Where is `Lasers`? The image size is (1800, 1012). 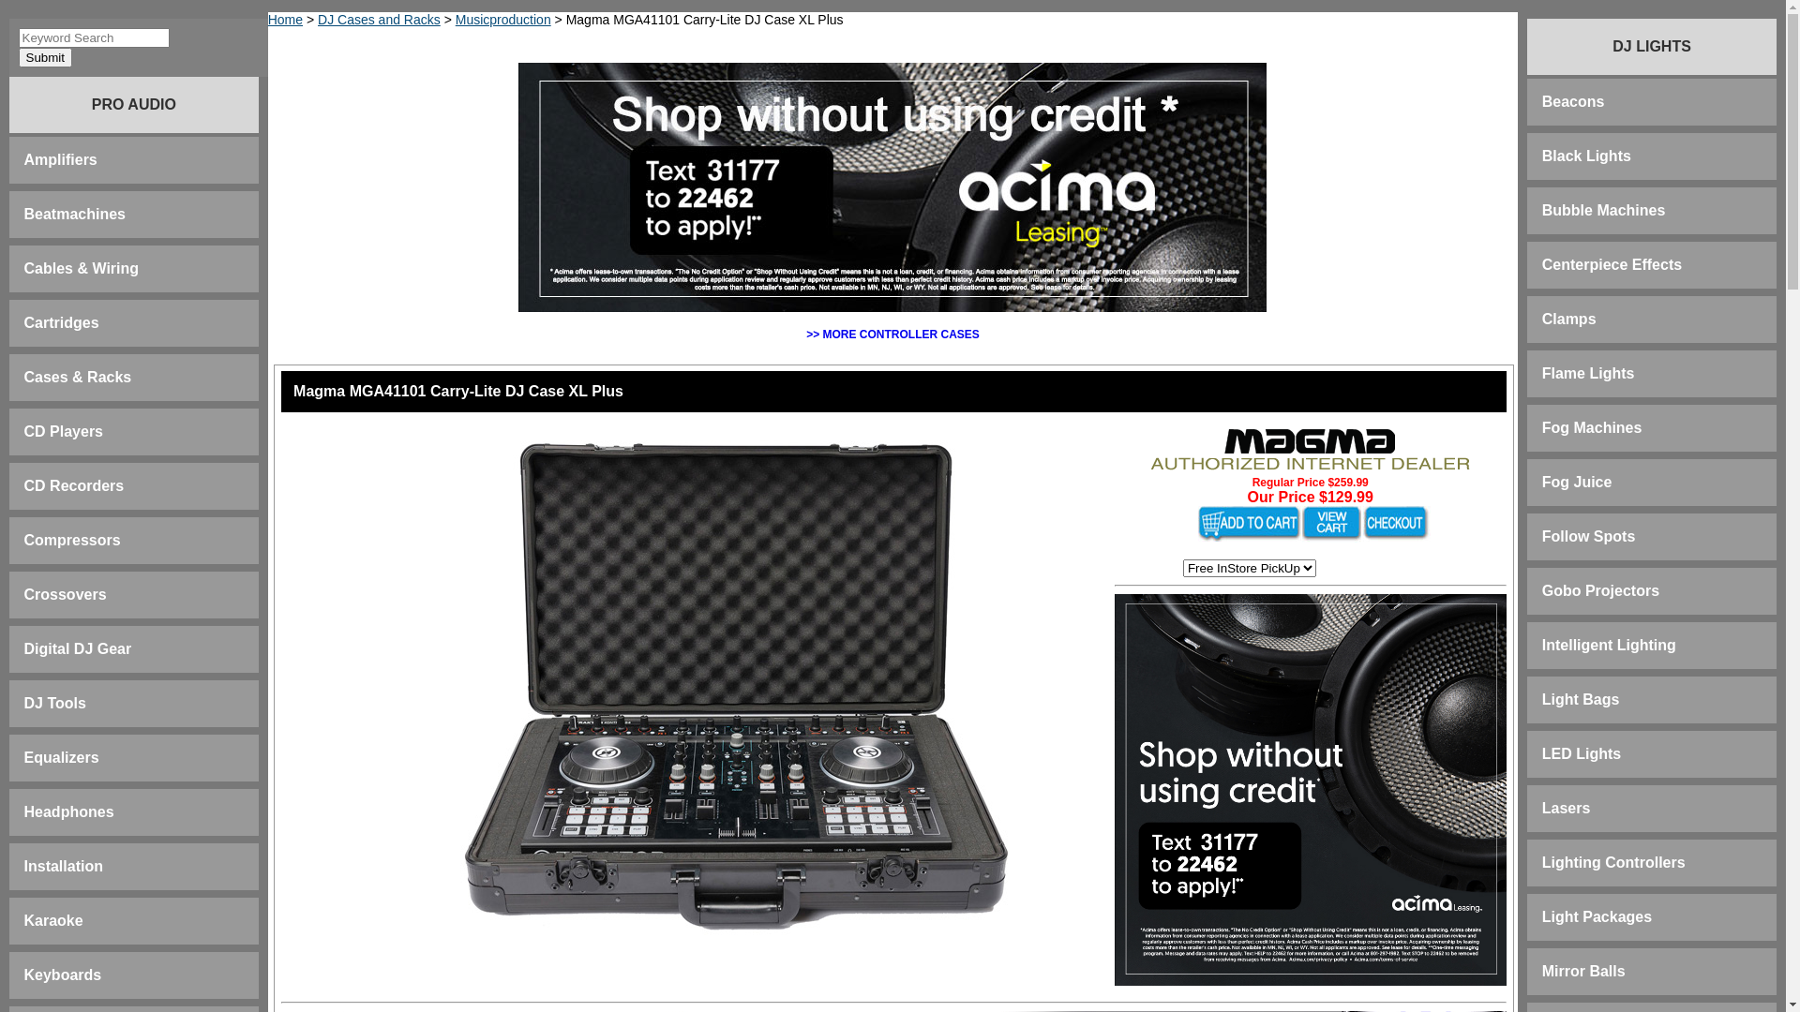 Lasers is located at coordinates (1567, 808).